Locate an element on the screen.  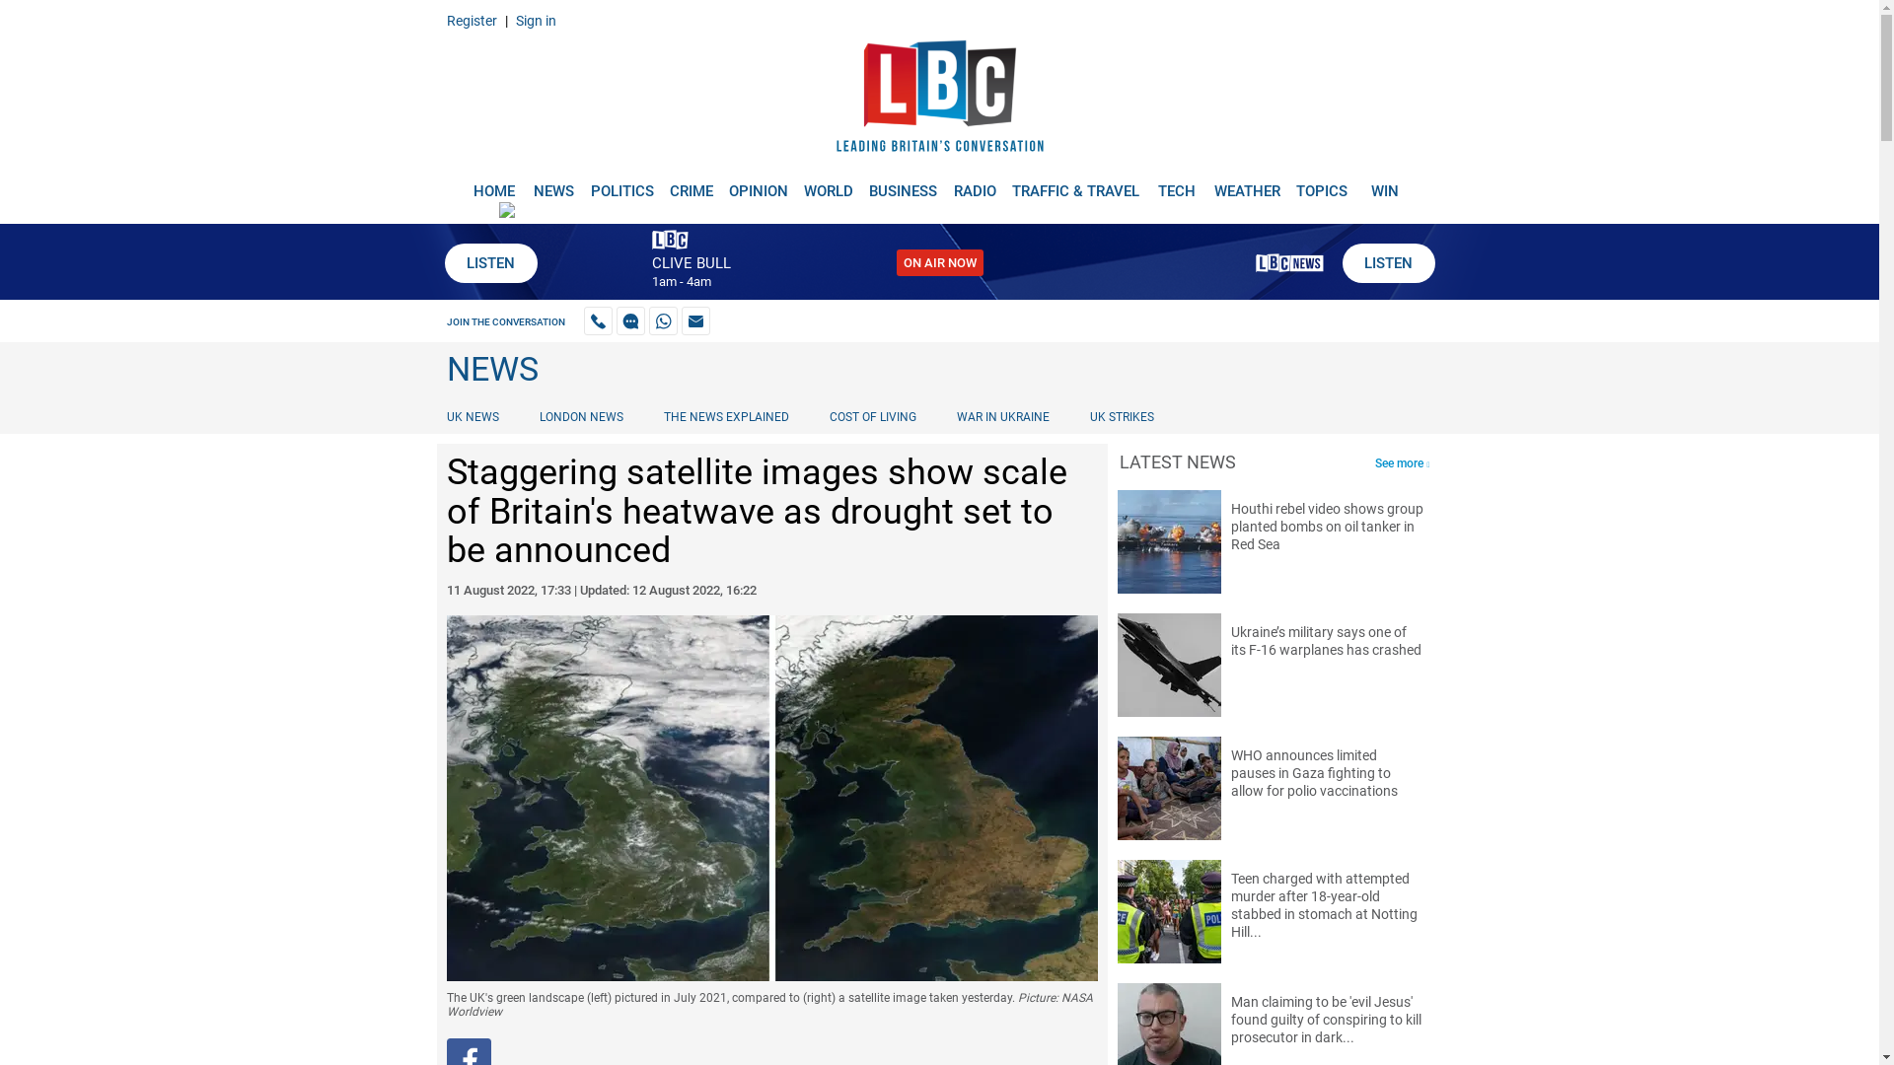
WIN is located at coordinates (1385, 183).